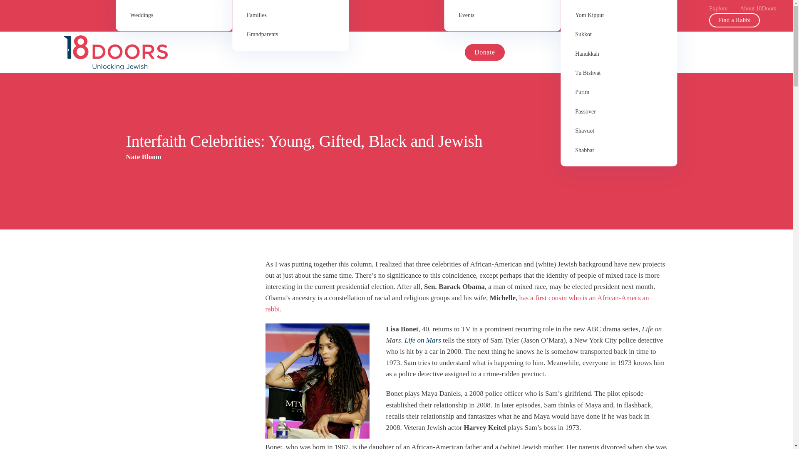  What do you see at coordinates (174, 3) in the screenshot?
I see `Couples` at bounding box center [174, 3].